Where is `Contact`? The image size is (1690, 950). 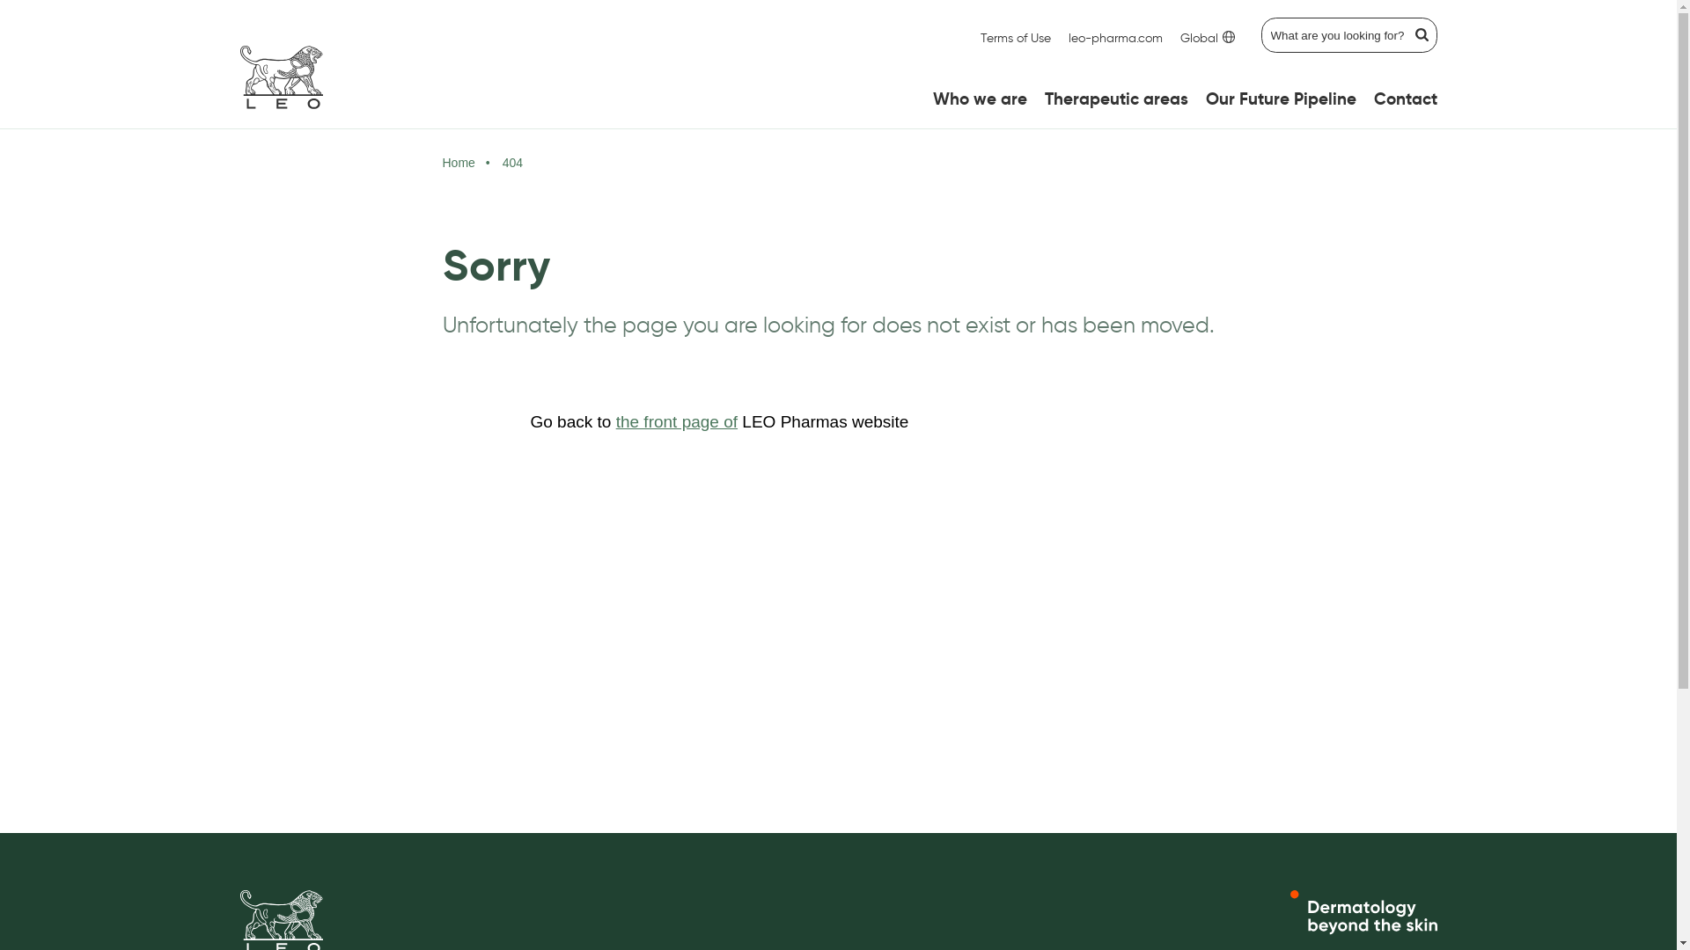 Contact is located at coordinates (1405, 99).